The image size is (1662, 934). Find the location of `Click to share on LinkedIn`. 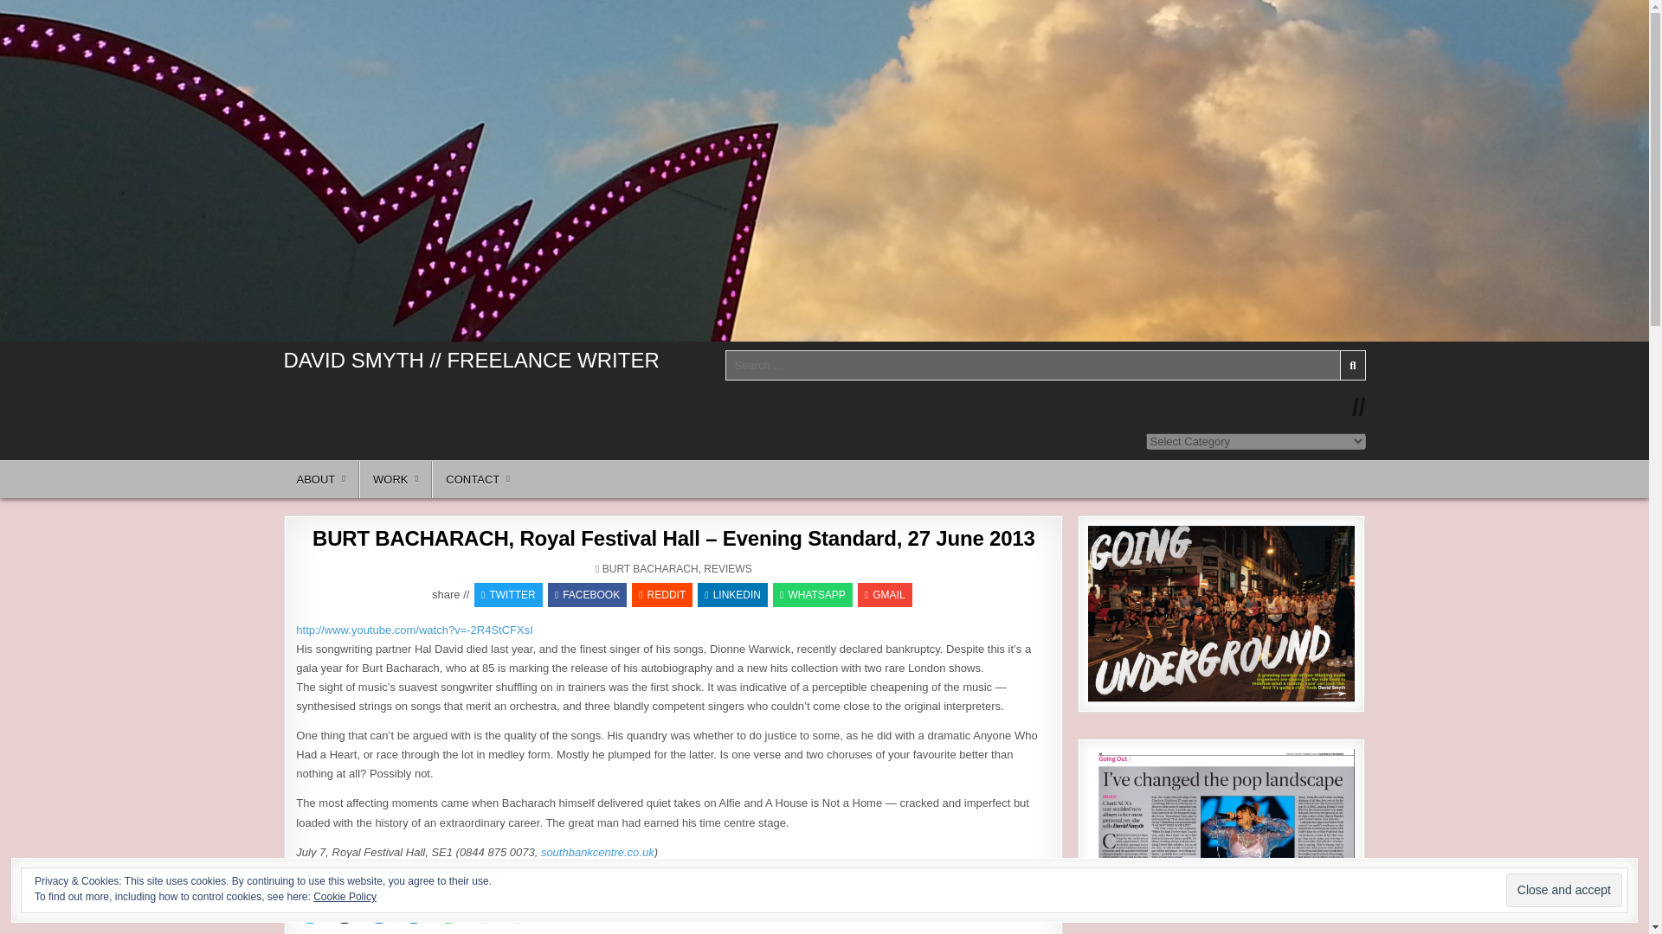

Click to share on LinkedIn is located at coordinates (414, 910).